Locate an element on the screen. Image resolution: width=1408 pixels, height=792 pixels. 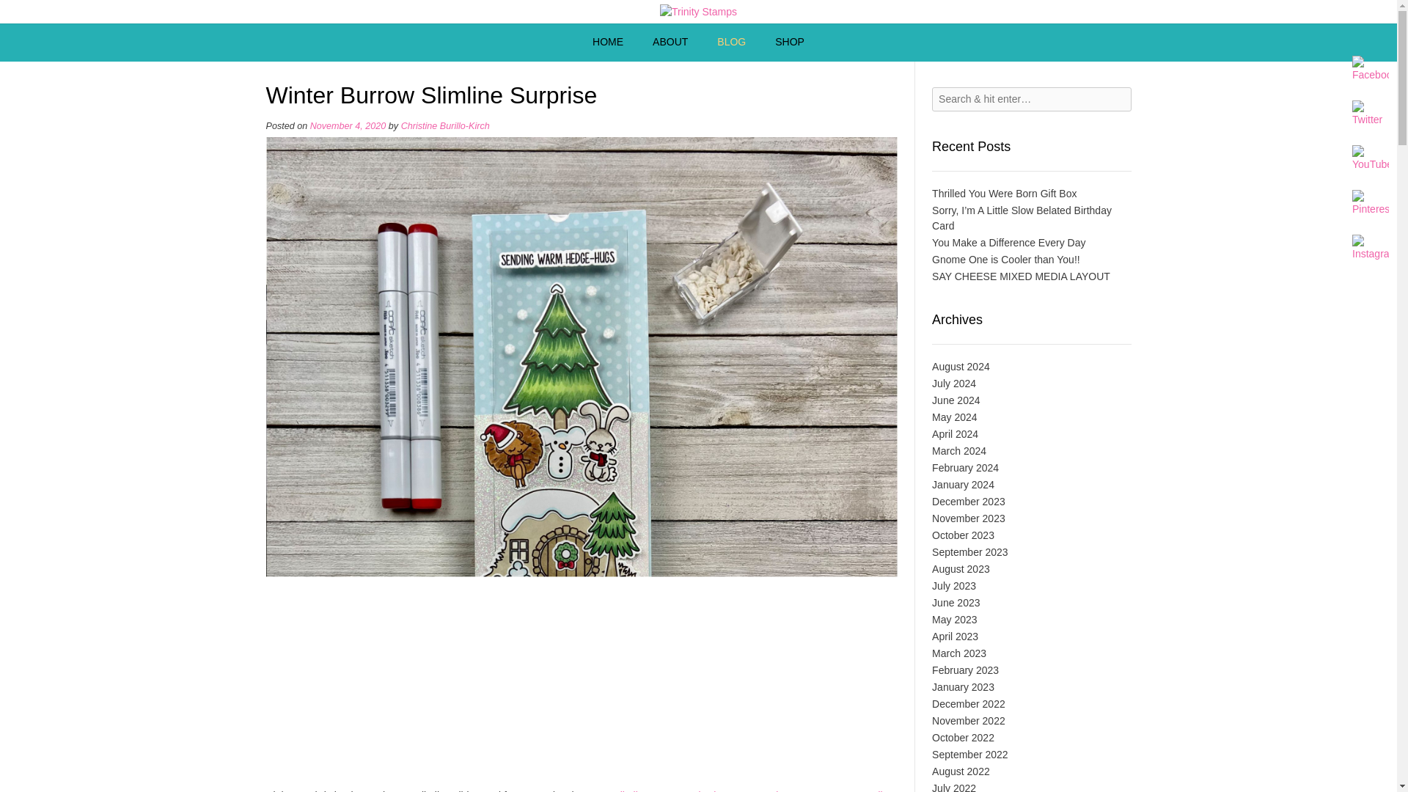
Christine Burillo-Kirch is located at coordinates (446, 126).